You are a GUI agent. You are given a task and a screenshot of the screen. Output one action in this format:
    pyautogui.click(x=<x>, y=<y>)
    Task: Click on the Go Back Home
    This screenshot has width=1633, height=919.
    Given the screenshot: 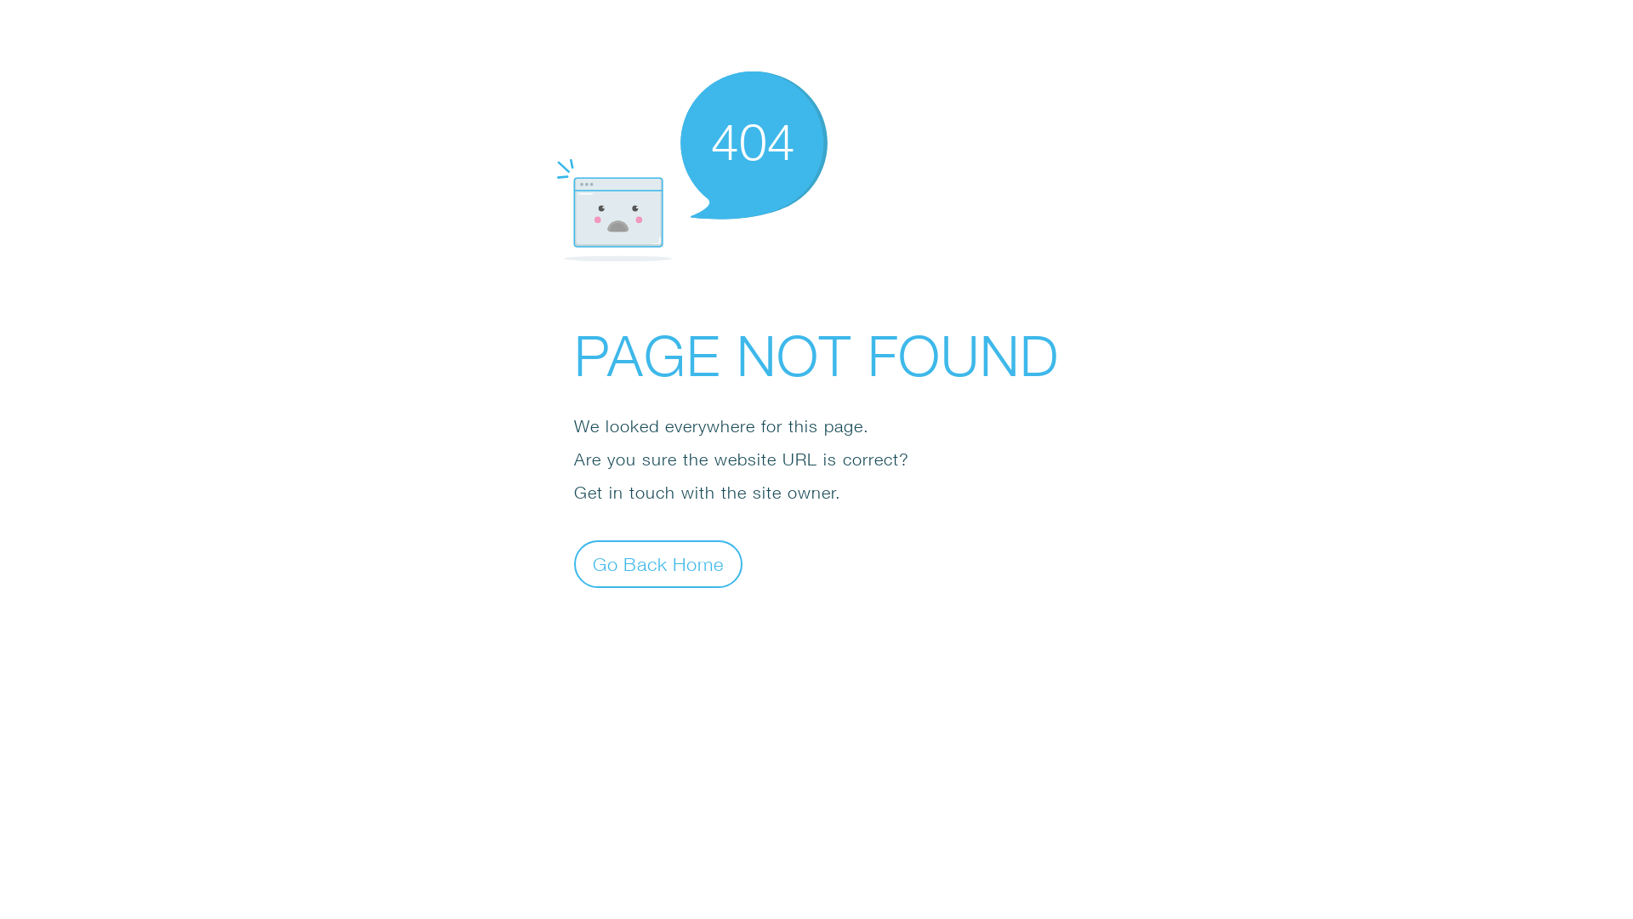 What is the action you would take?
    pyautogui.click(x=658, y=563)
    